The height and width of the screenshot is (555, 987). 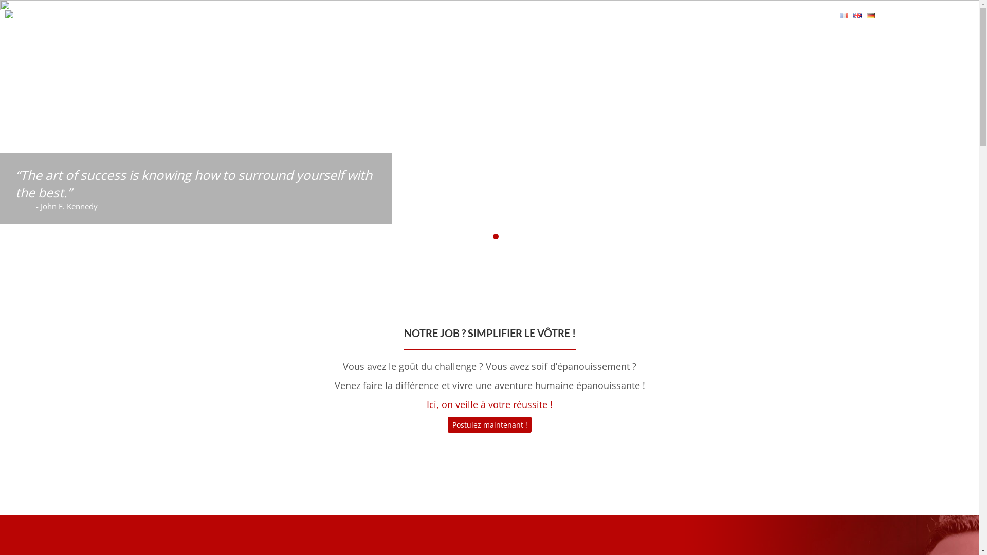 I want to click on 1, so click(x=472, y=236).